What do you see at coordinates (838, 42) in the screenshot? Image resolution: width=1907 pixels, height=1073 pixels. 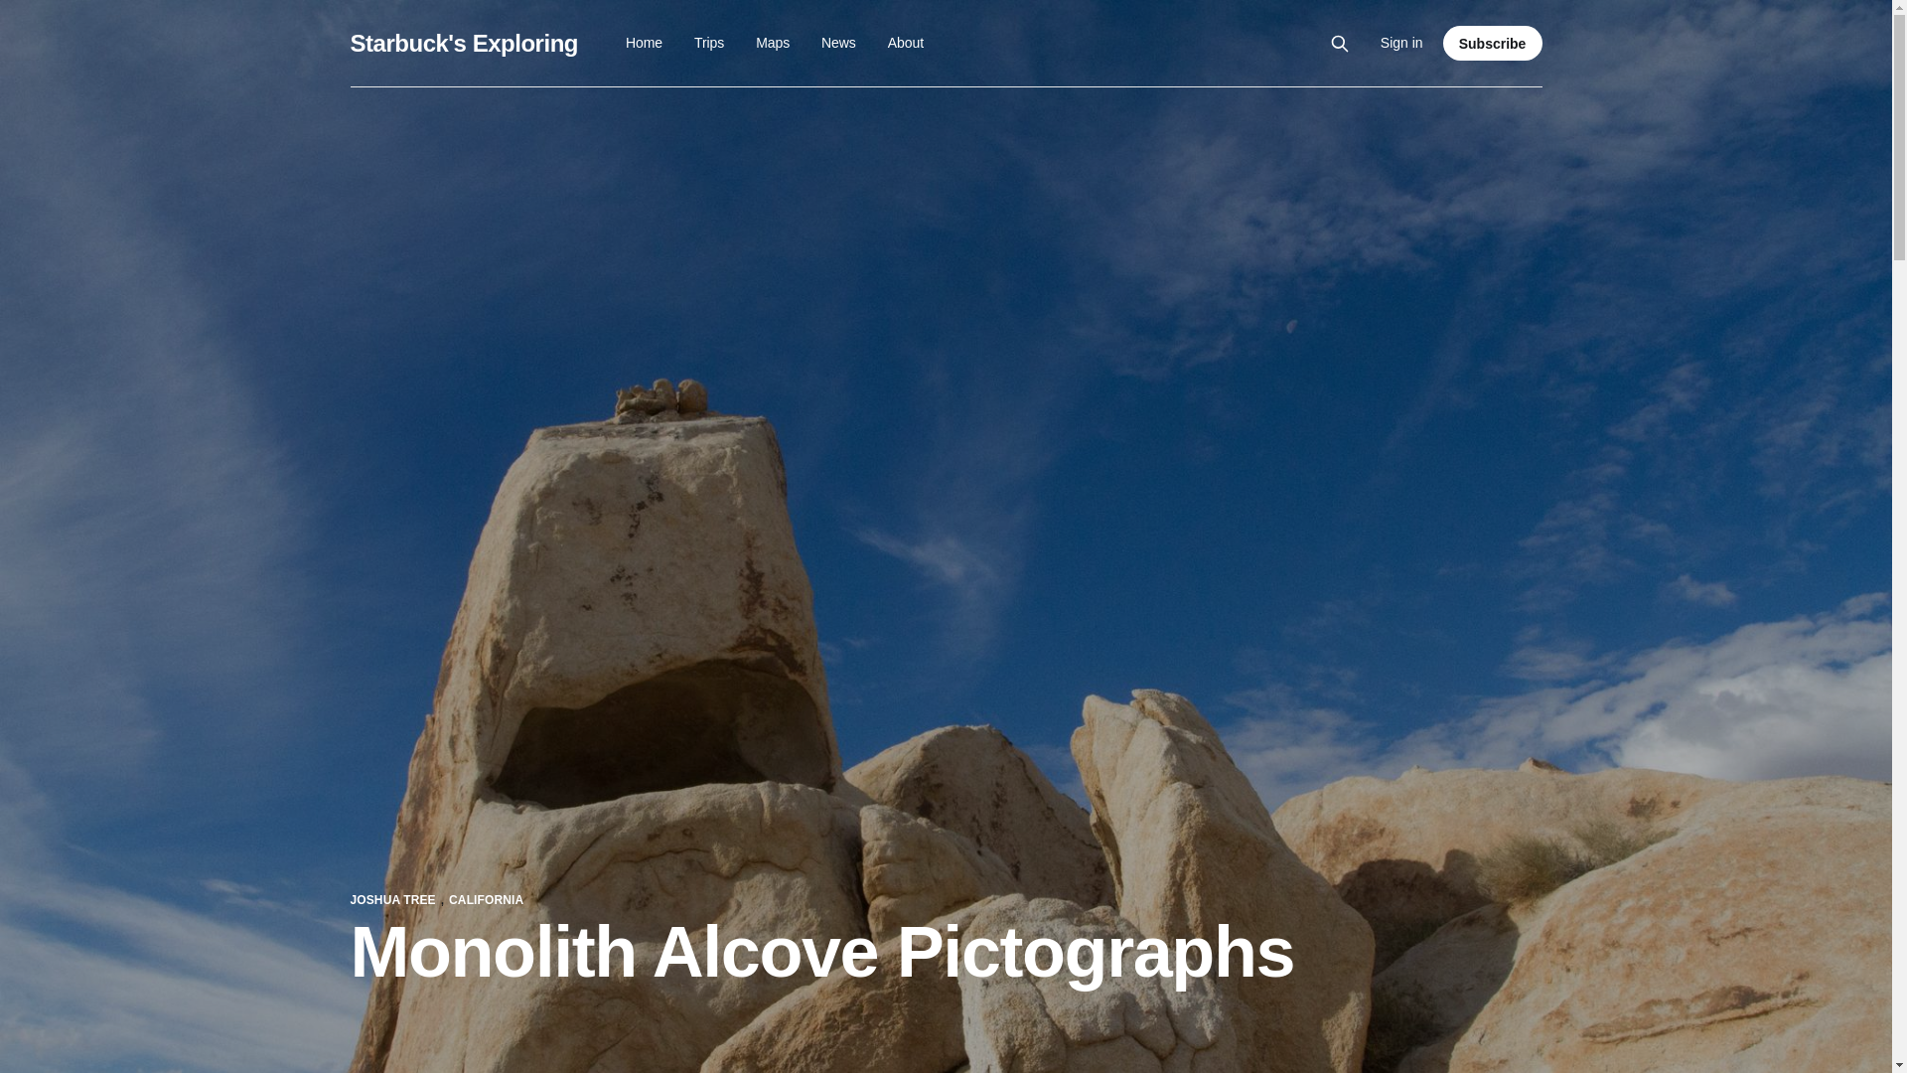 I see `News` at bounding box center [838, 42].